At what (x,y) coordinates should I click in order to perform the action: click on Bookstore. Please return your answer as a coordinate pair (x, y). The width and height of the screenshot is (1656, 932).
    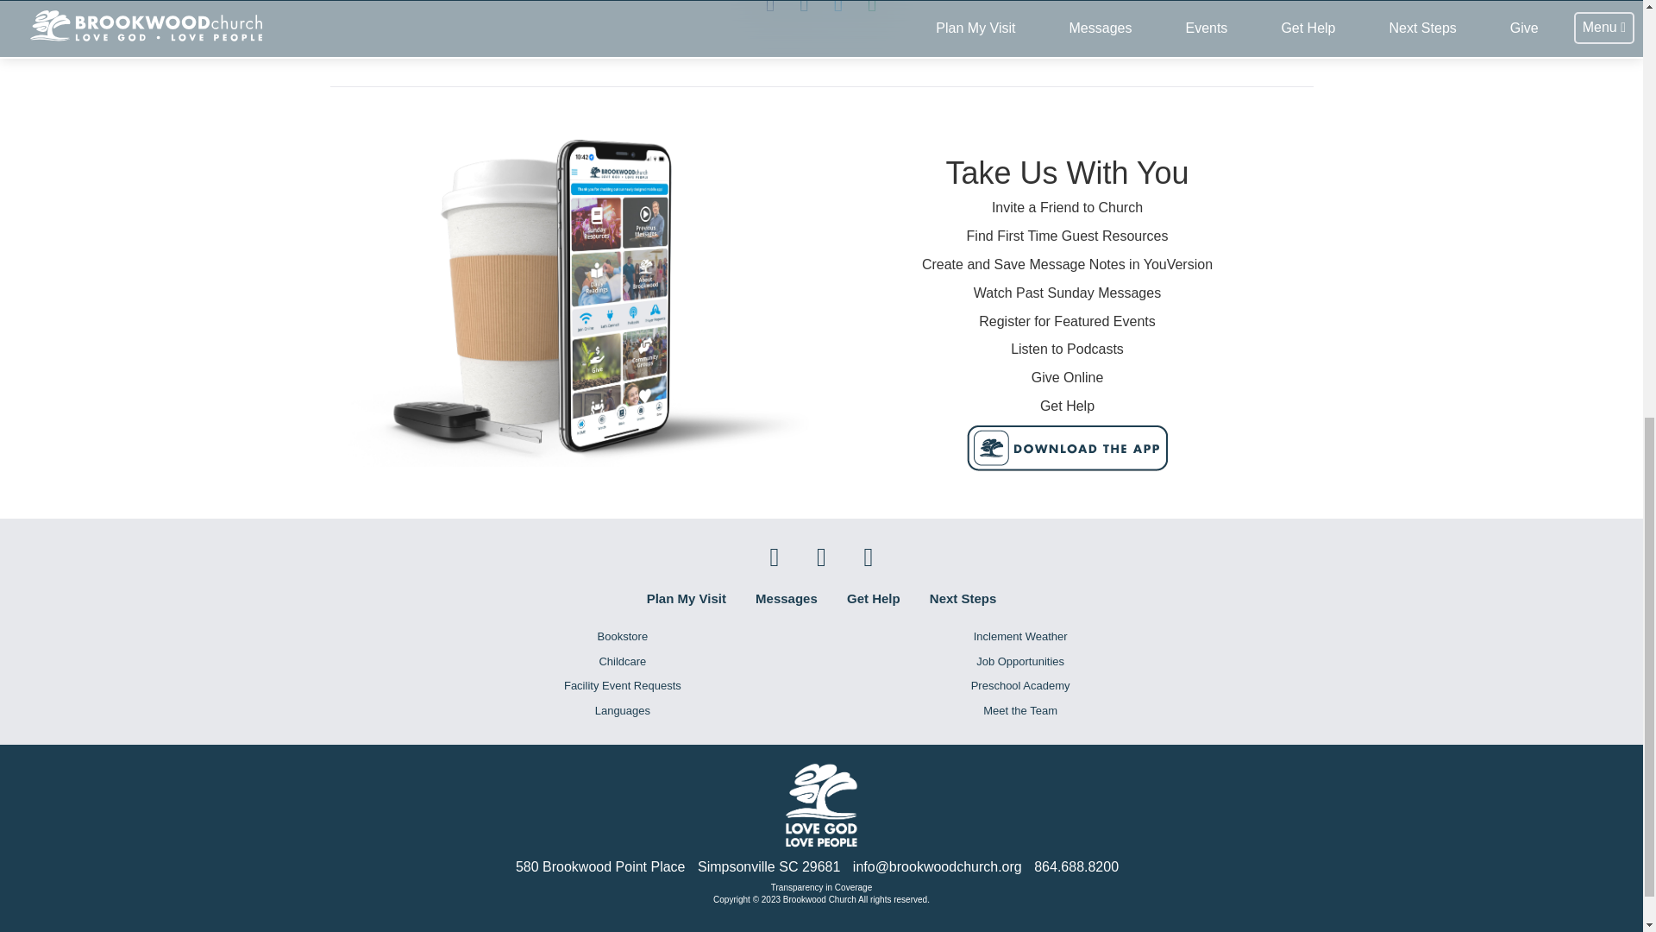
    Looking at the image, I should click on (622, 637).